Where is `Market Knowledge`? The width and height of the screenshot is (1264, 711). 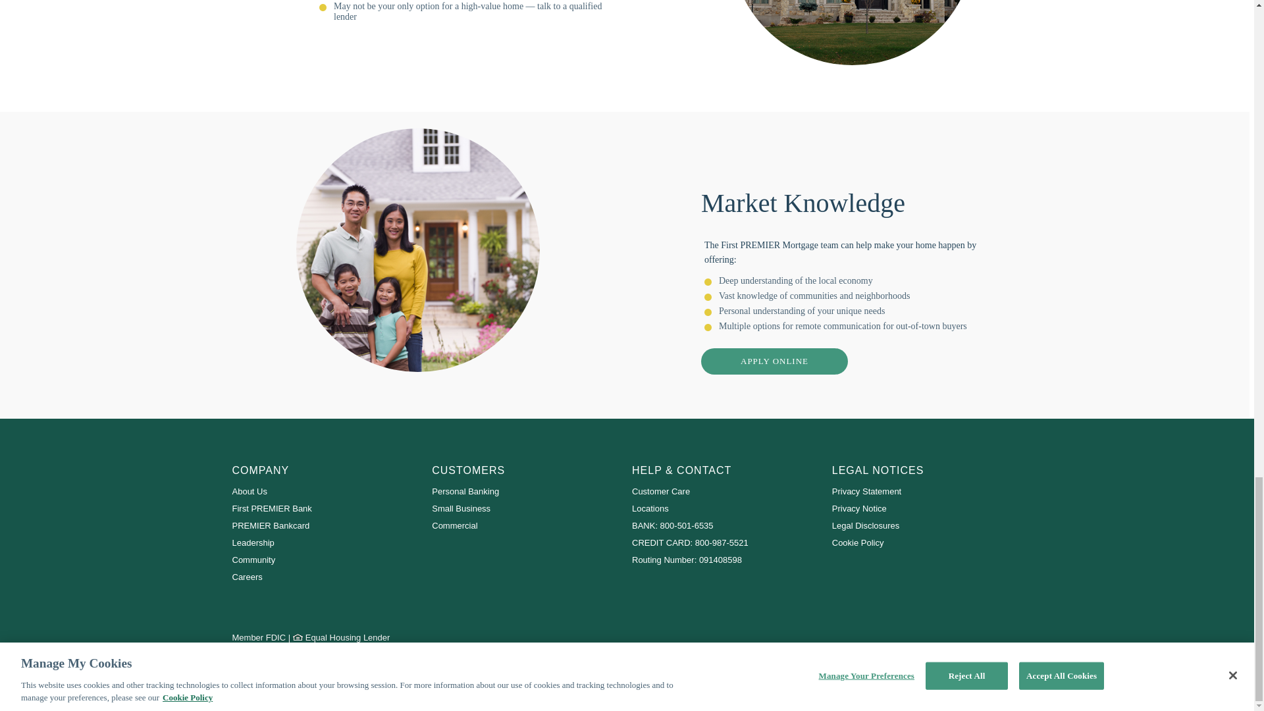 Market Knowledge is located at coordinates (417, 250).